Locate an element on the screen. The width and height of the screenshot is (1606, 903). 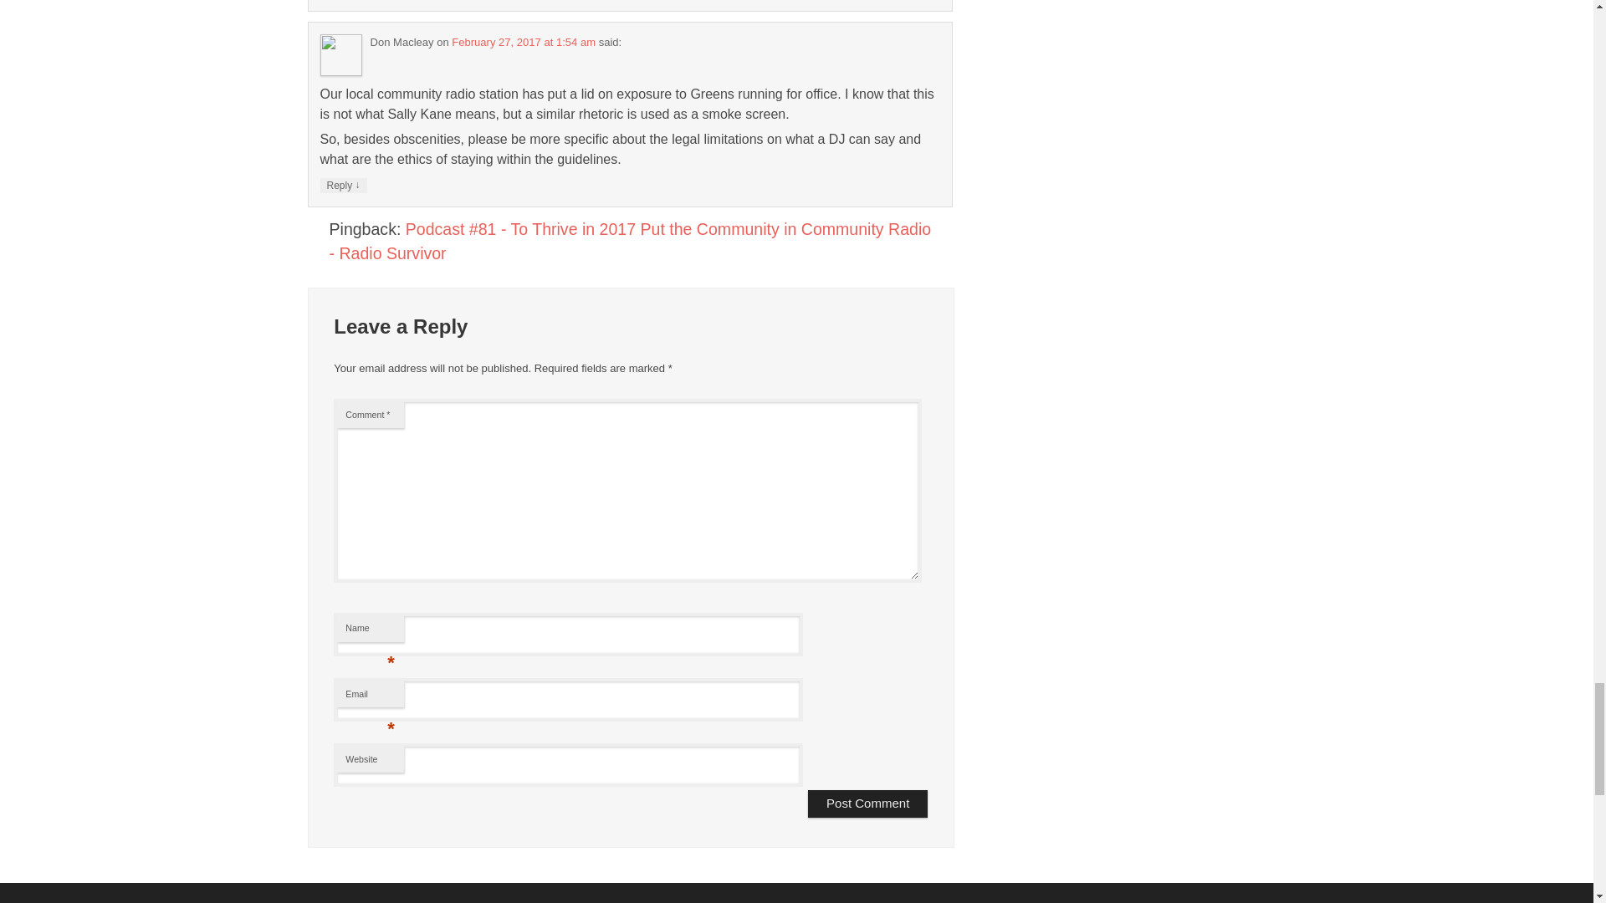
Post Comment is located at coordinates (867, 804).